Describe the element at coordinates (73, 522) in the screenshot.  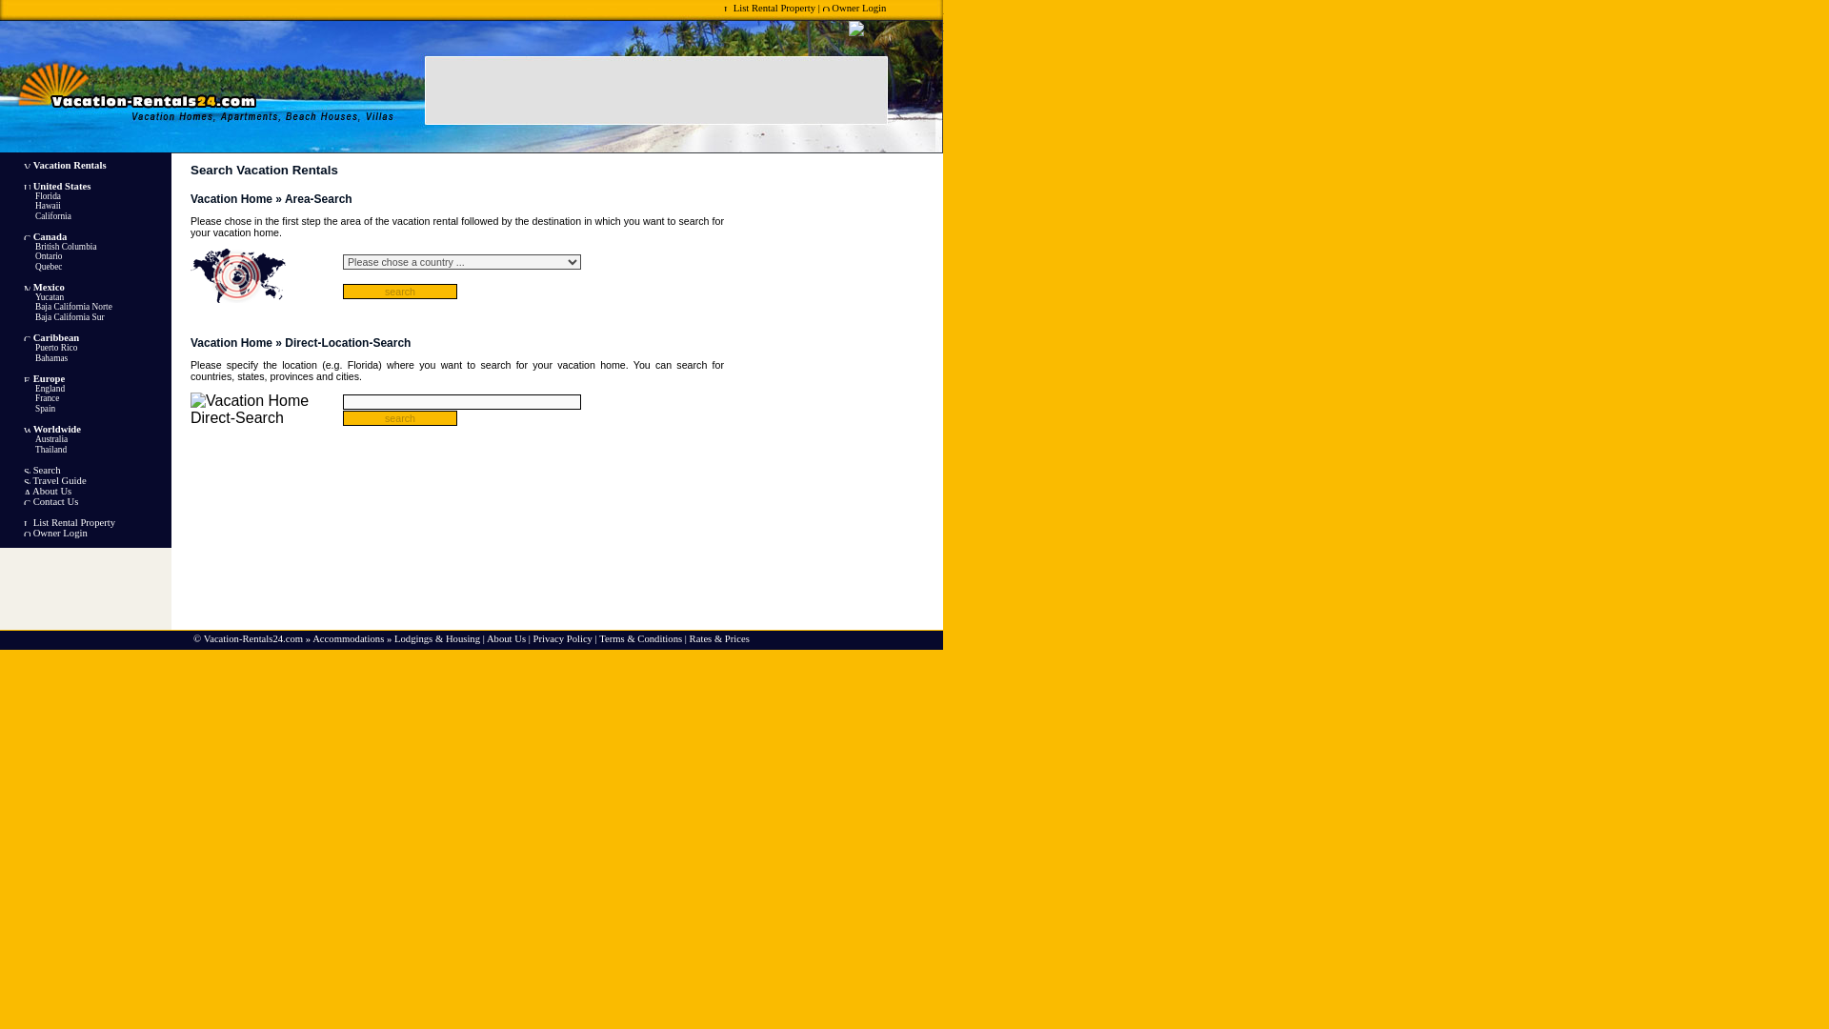
I see `List Rental Property` at that location.